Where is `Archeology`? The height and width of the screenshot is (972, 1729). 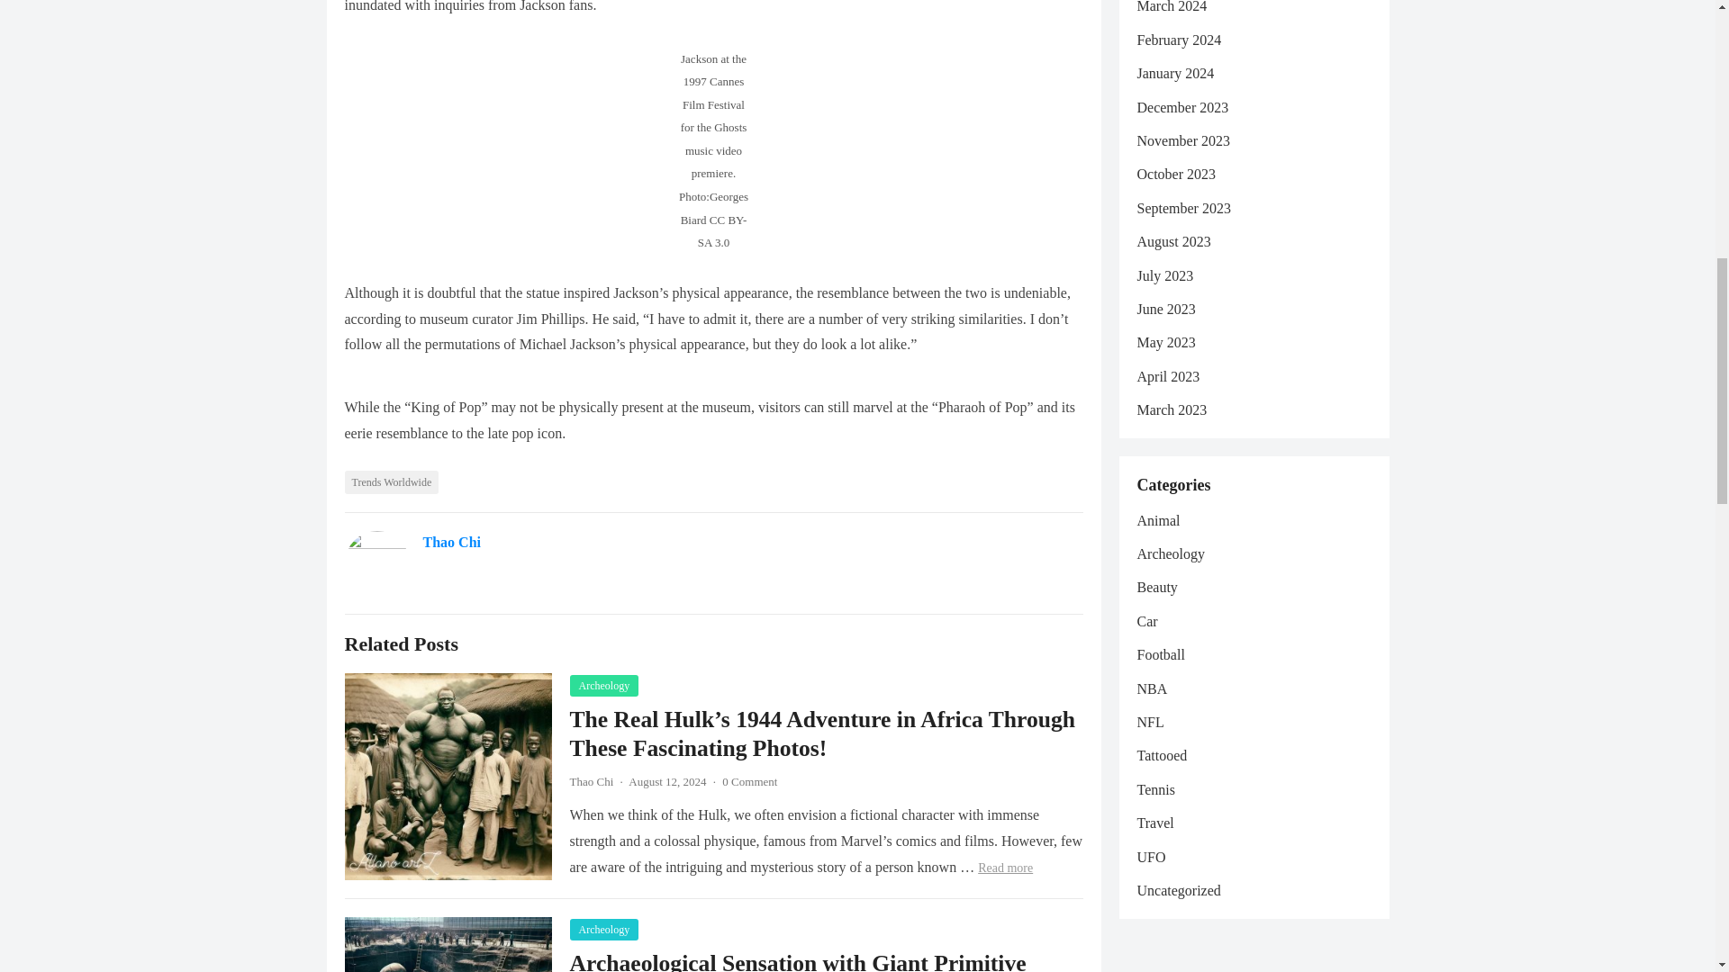 Archeology is located at coordinates (603, 686).